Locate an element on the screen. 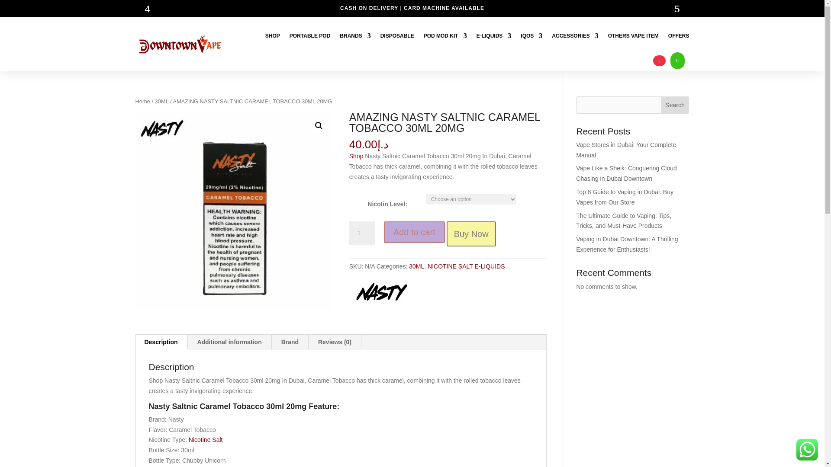 The height and width of the screenshot is (467, 831). ACCESSORIES is located at coordinates (575, 35).